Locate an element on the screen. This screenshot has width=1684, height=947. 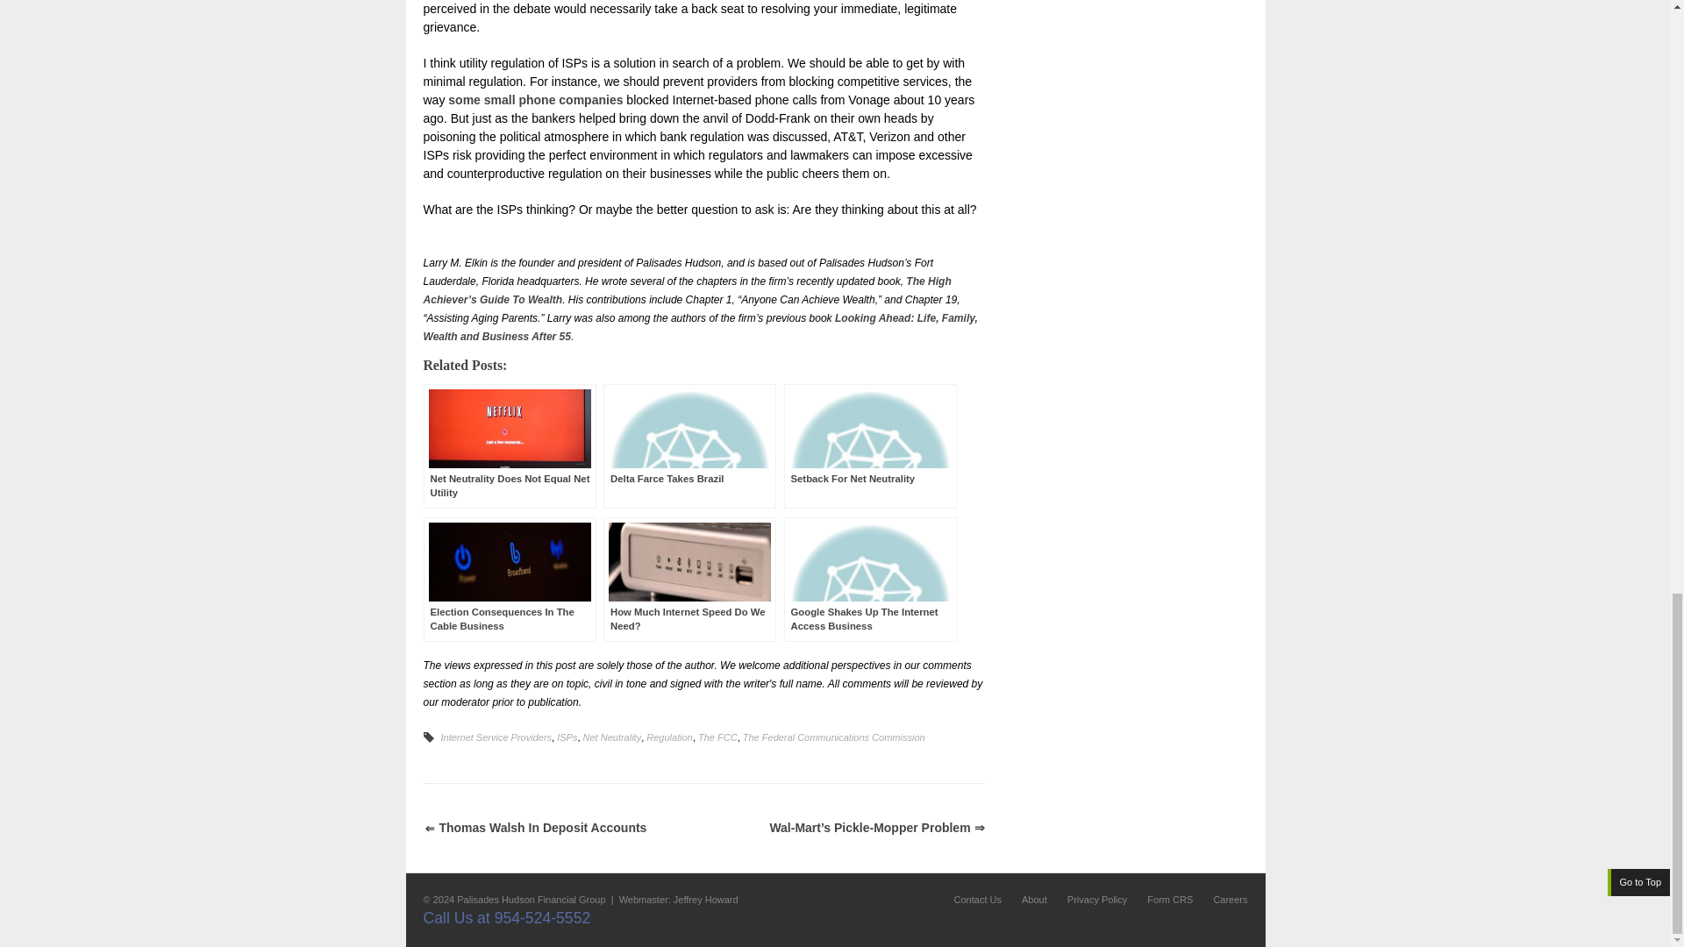
Election Consequences In The Cable Business is located at coordinates (509, 579).